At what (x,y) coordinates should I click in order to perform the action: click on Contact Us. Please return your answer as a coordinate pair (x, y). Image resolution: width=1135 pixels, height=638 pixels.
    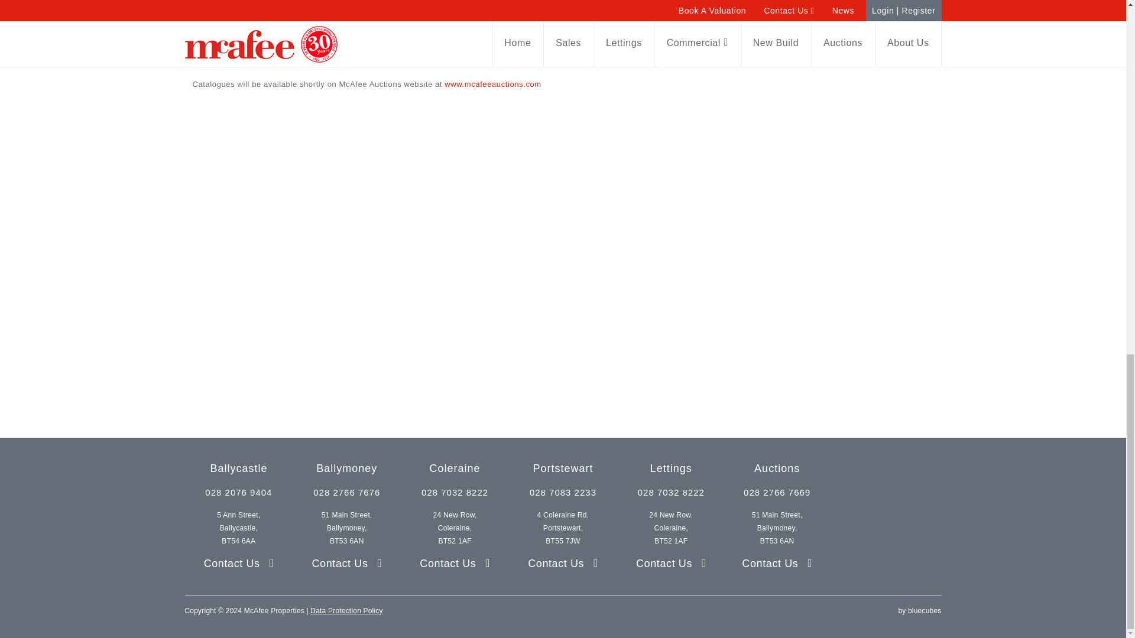
    Looking at the image, I should click on (238, 564).